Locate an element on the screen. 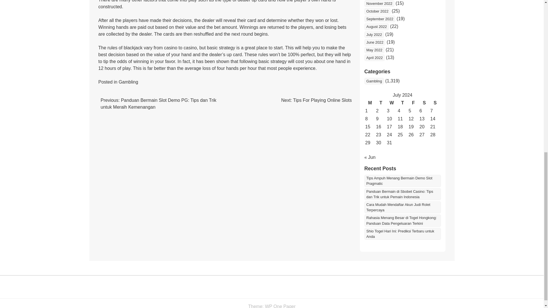 This screenshot has height=308, width=548. Next: Tips For Playing Online Slots is located at coordinates (316, 100).